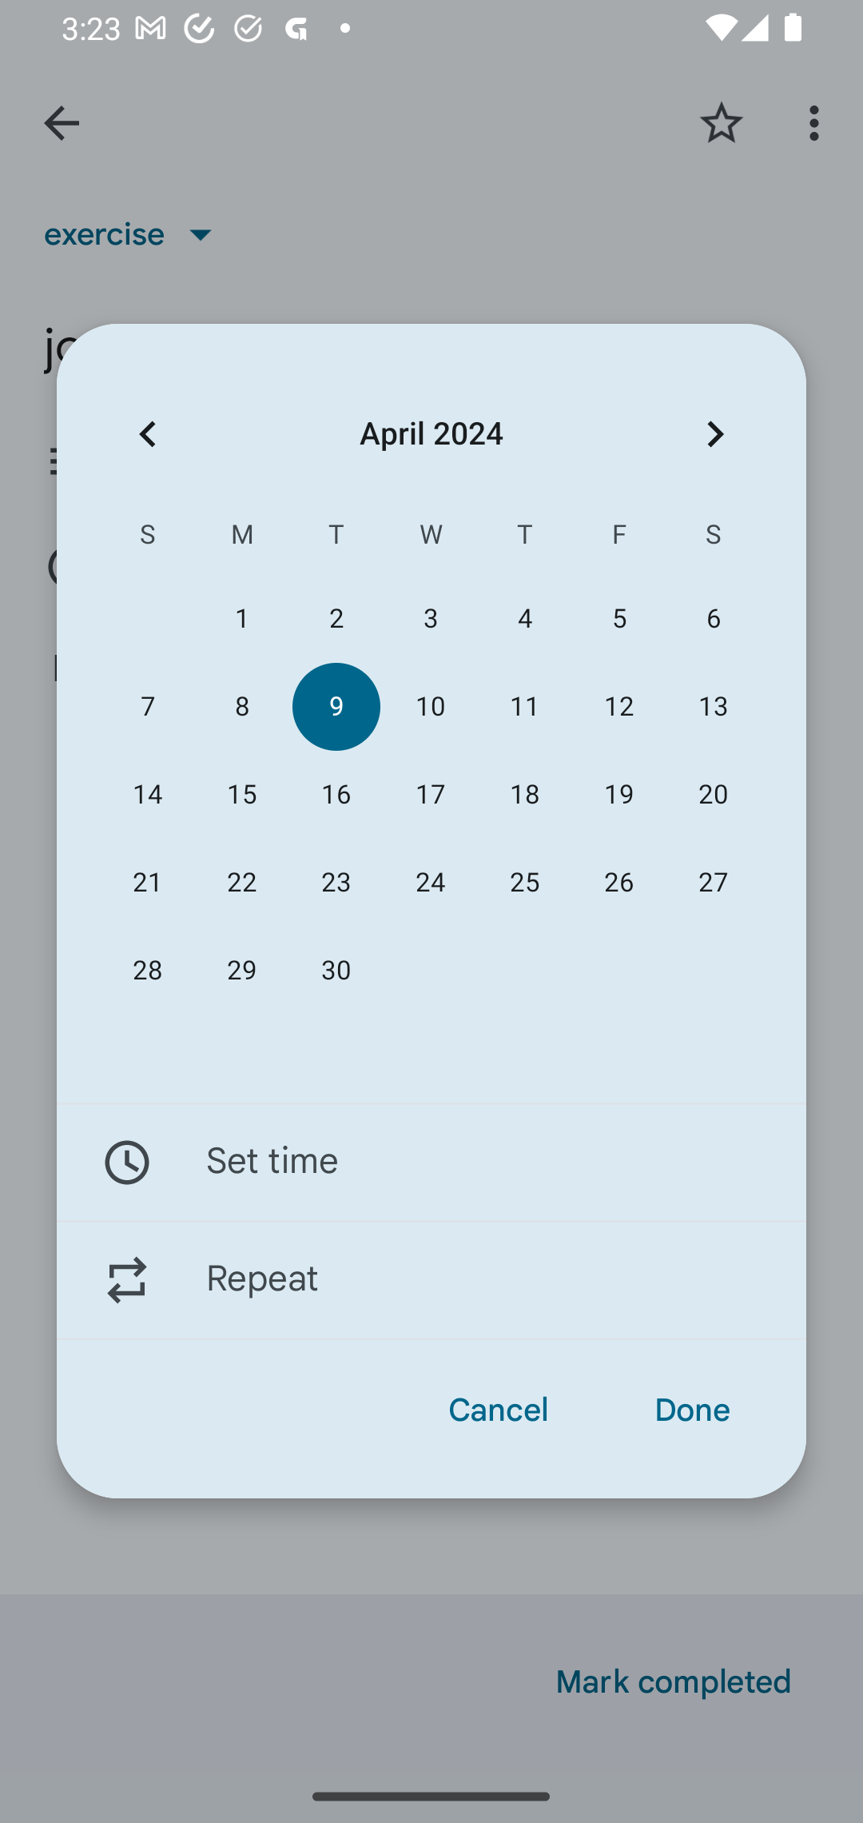 Image resolution: width=863 pixels, height=1823 pixels. I want to click on 28 28 April 2024, so click(148, 971).